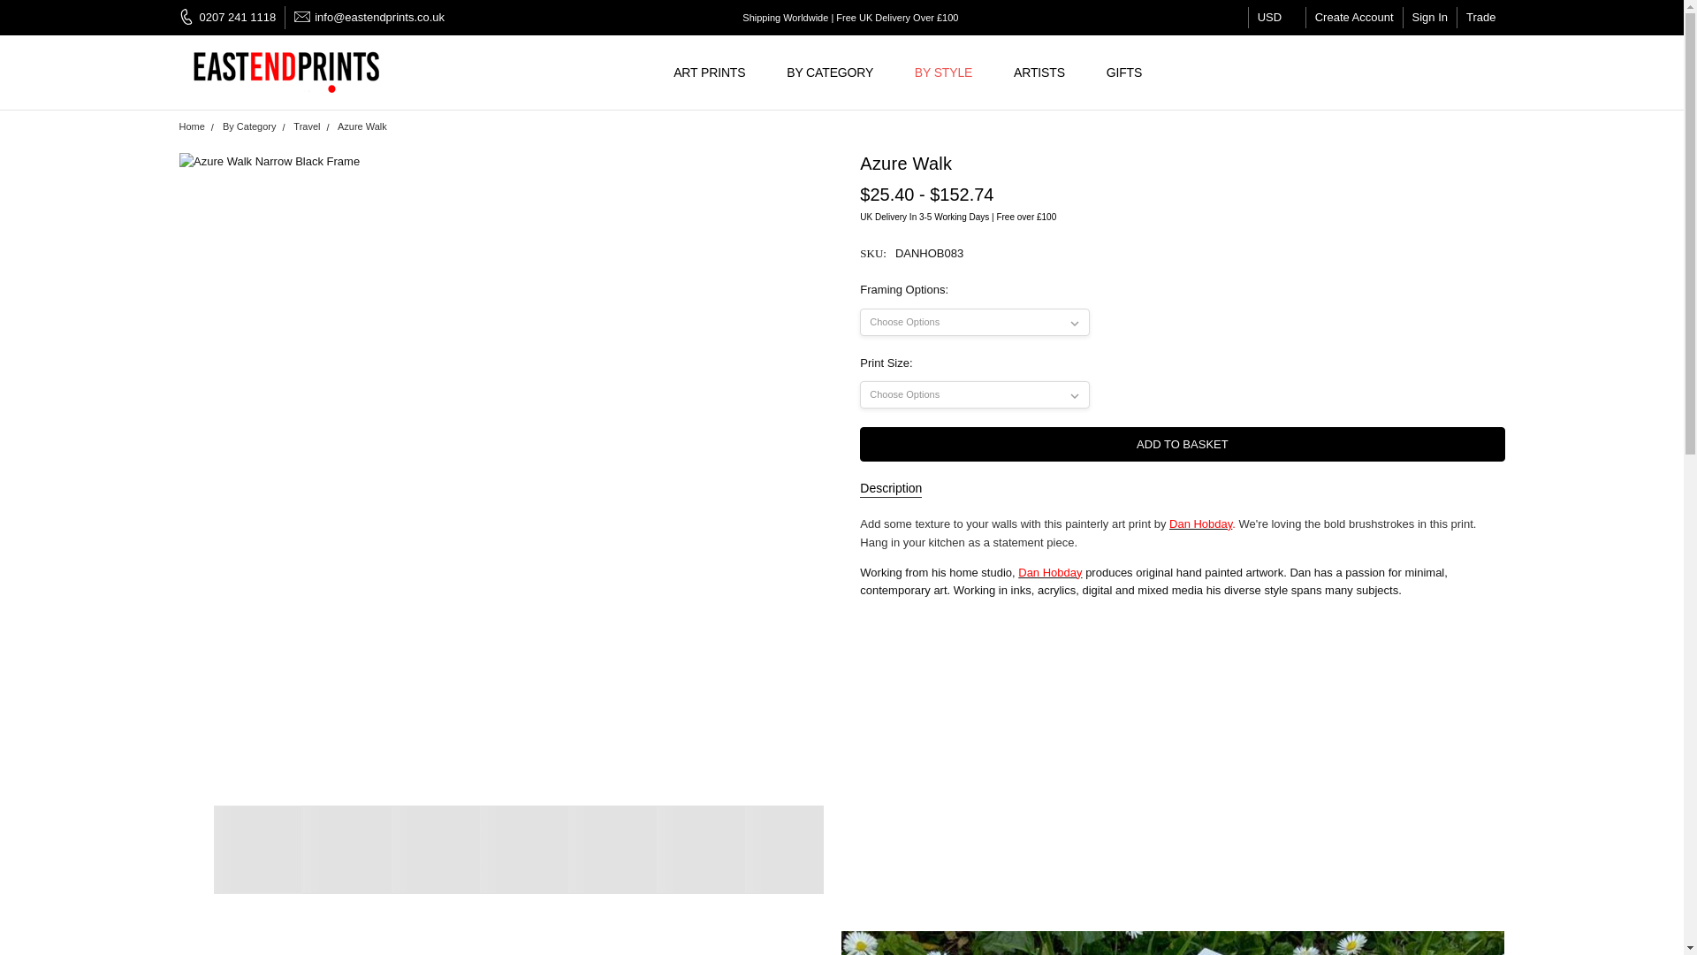  What do you see at coordinates (522, 849) in the screenshot?
I see `Azure Walk Narrow Oak Frame` at bounding box center [522, 849].